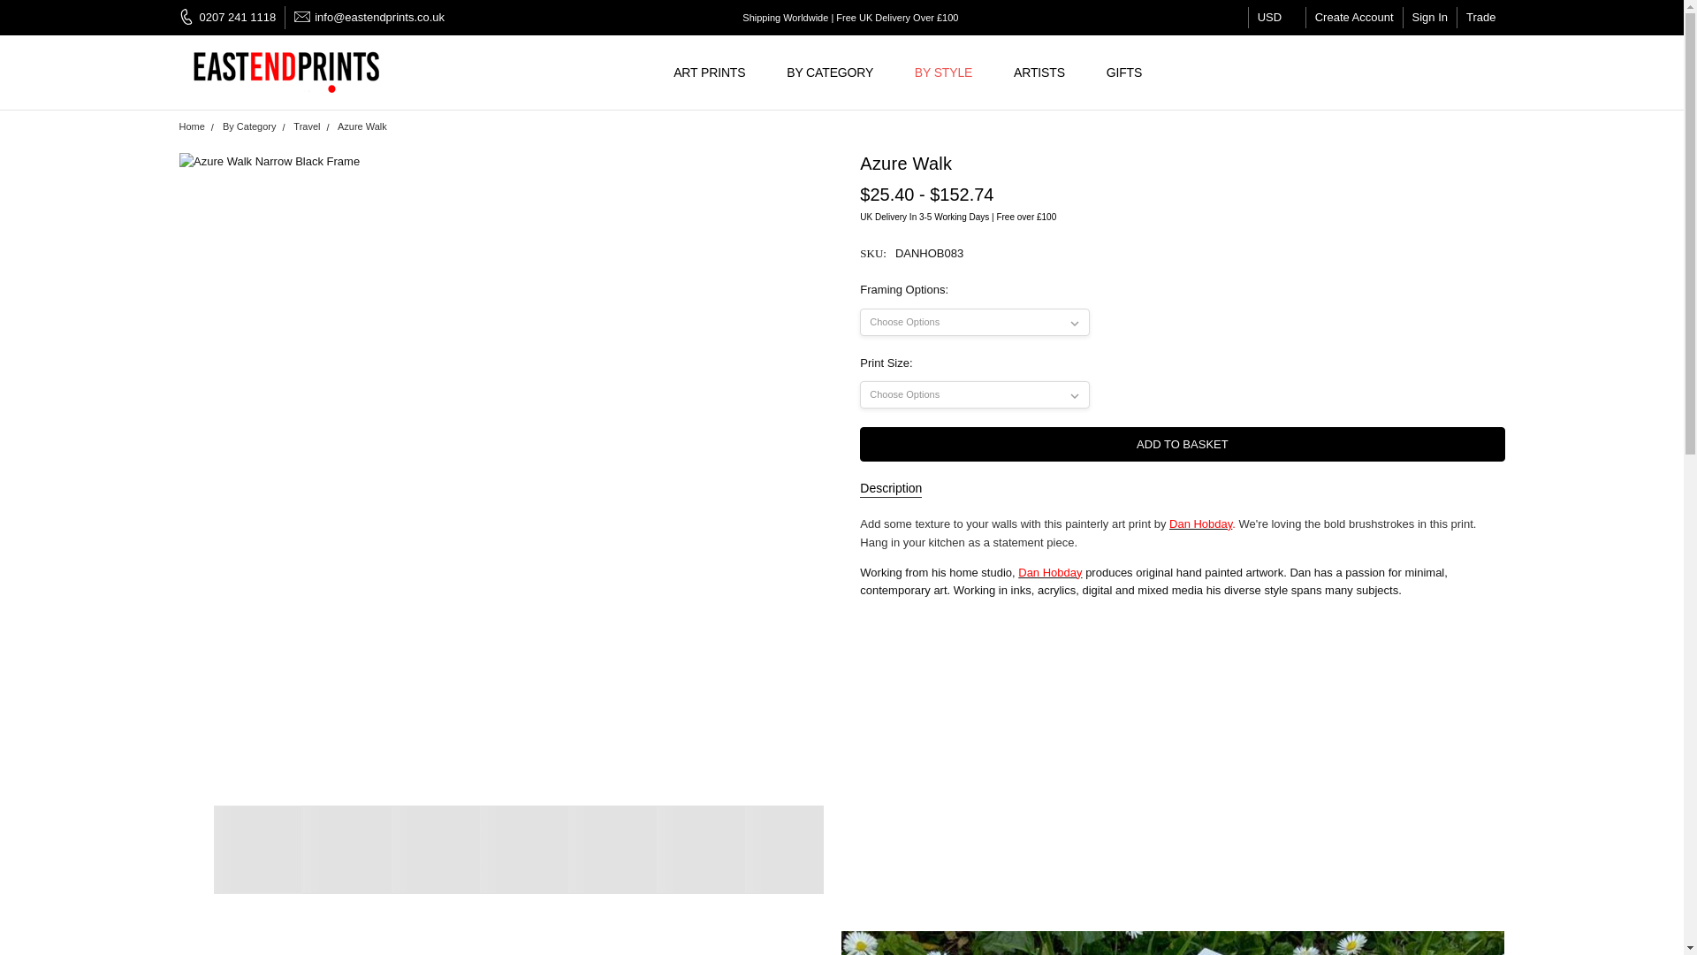  What do you see at coordinates (522, 849) in the screenshot?
I see `Azure Walk Narrow Oak Frame` at bounding box center [522, 849].